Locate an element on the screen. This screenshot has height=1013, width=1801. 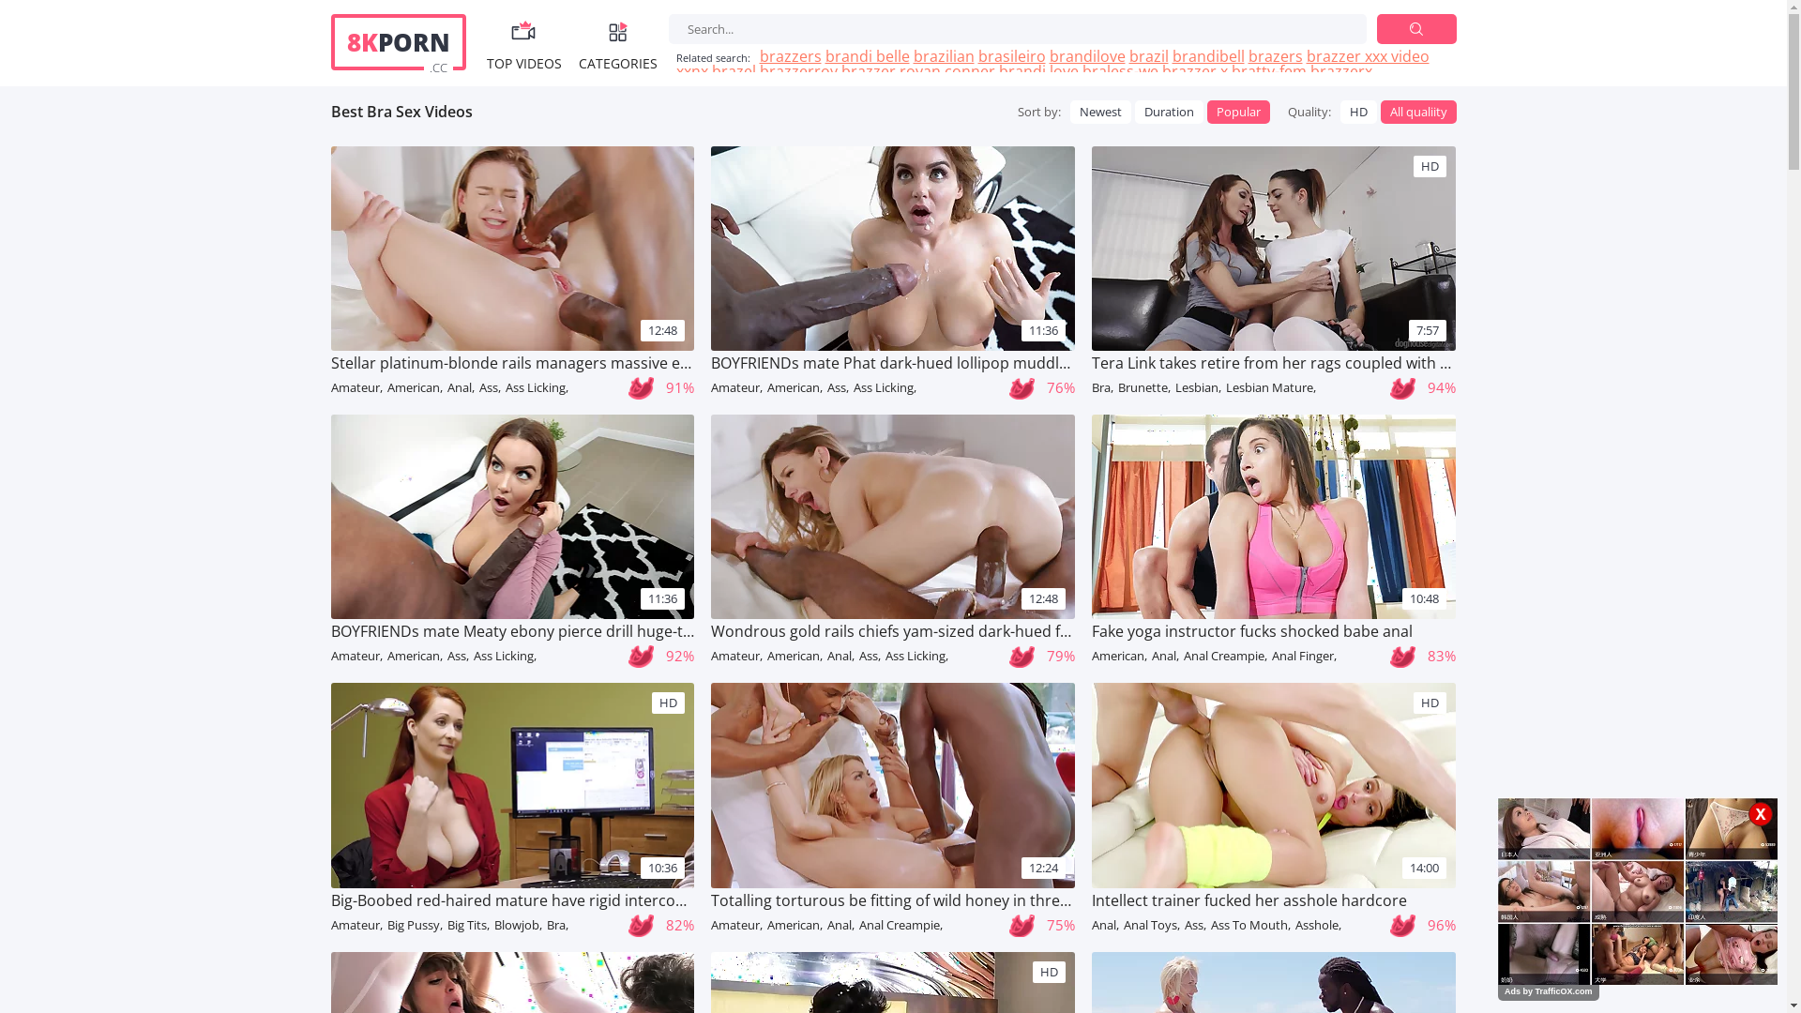
Search X Videos is located at coordinates (1017, 29).